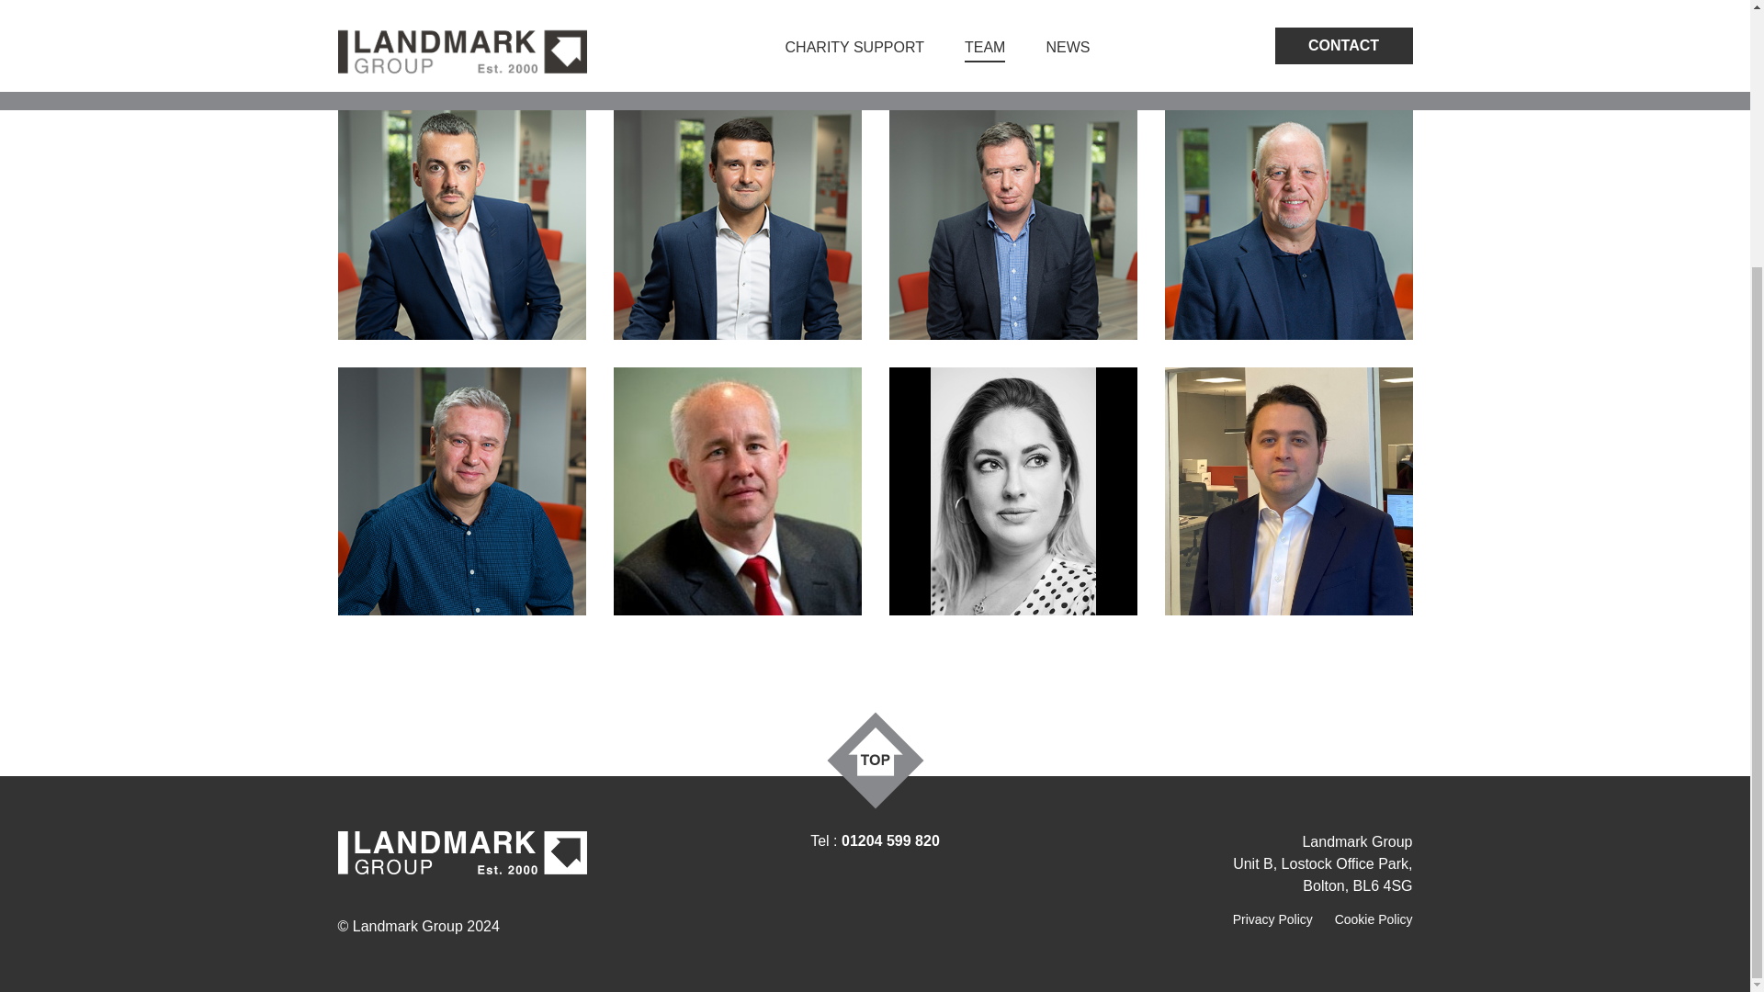 The image size is (1764, 992). I want to click on Privacy Policy, so click(1272, 919).